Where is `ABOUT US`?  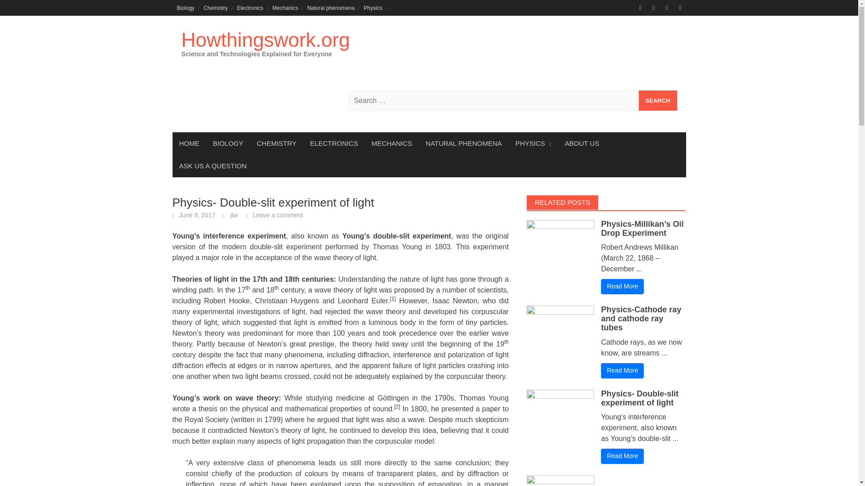 ABOUT US is located at coordinates (582, 143).